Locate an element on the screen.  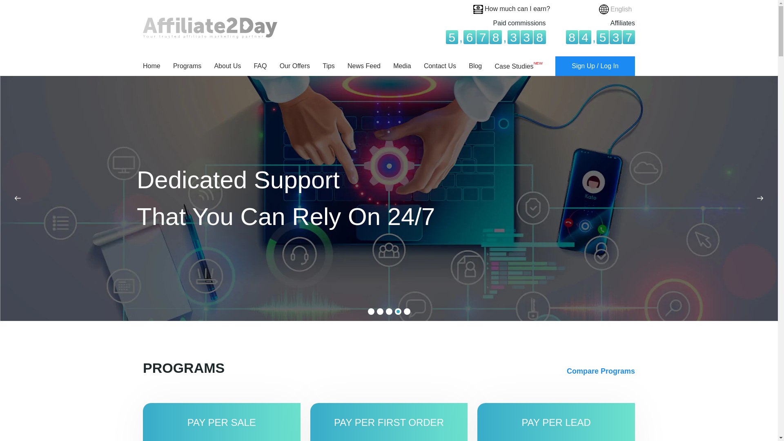
News Feed is located at coordinates (363, 66).